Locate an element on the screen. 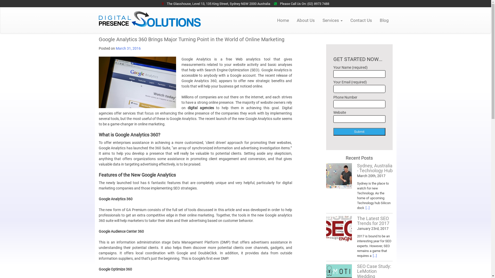  The Latest SEO Trends for 2017 is located at coordinates (339, 229).